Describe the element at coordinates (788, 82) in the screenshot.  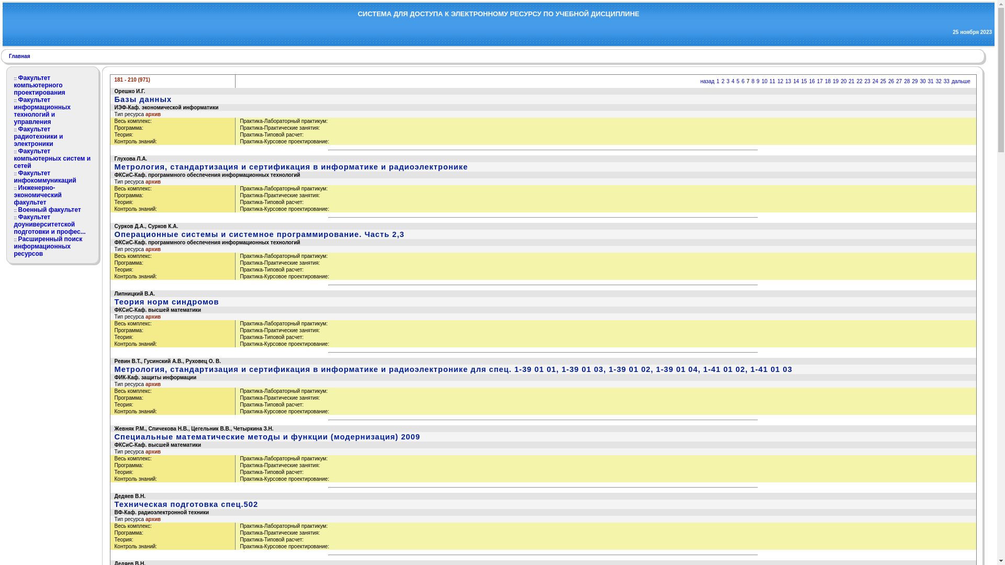
I see `13` at that location.